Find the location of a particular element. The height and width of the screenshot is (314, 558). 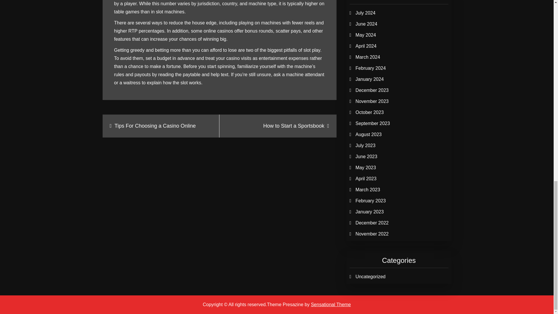

February 2024 is located at coordinates (370, 68).